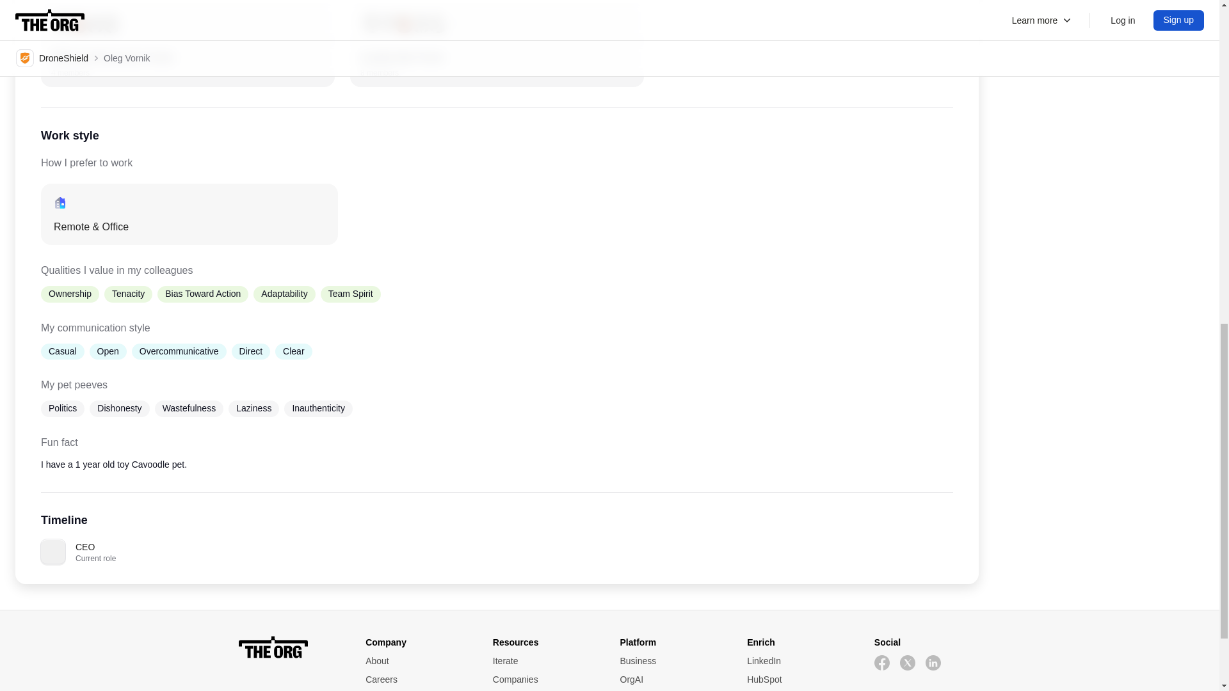 Image resolution: width=1229 pixels, height=691 pixels. Describe the element at coordinates (187, 45) in the screenshot. I see `OrgAI` at that location.